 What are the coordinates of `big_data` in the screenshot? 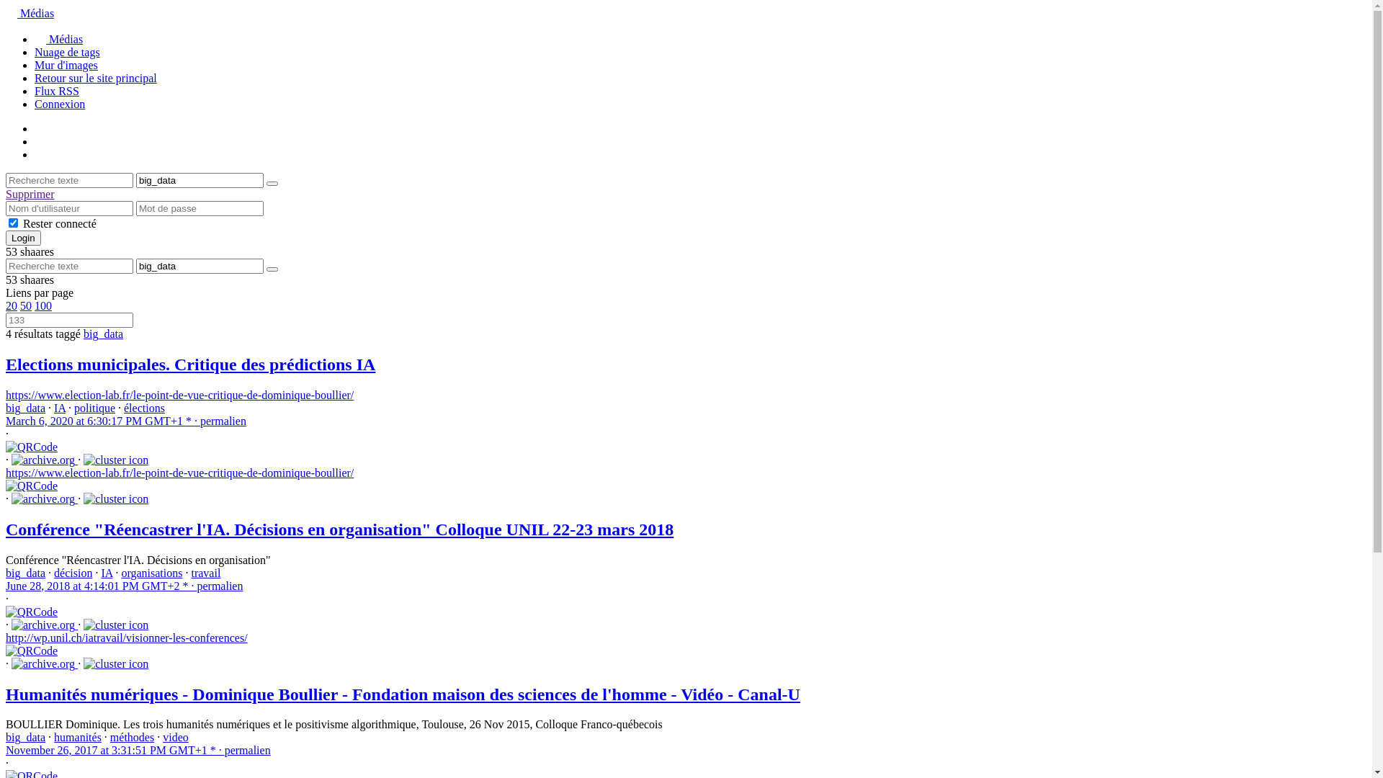 It's located at (26, 573).